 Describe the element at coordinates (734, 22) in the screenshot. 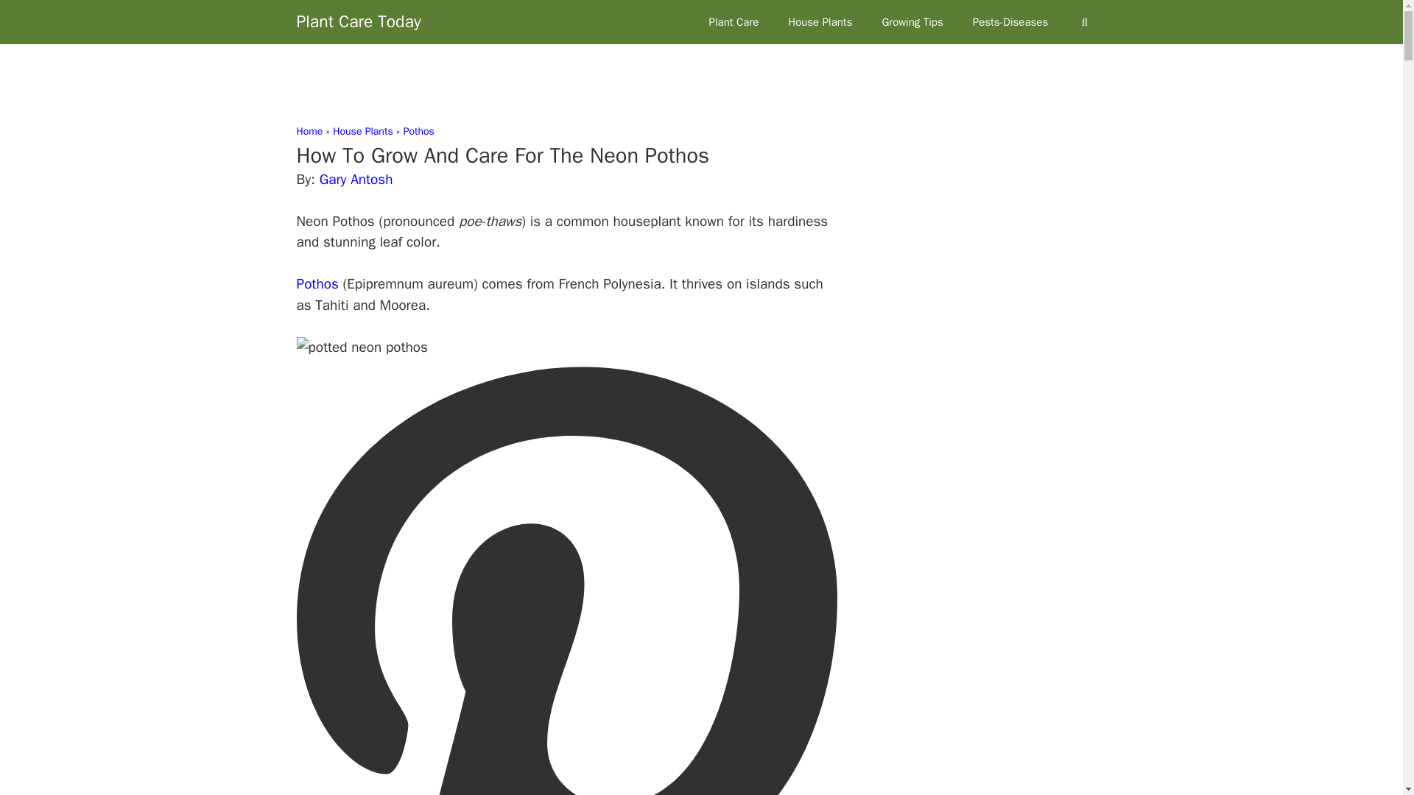

I see `Plant Care` at that location.